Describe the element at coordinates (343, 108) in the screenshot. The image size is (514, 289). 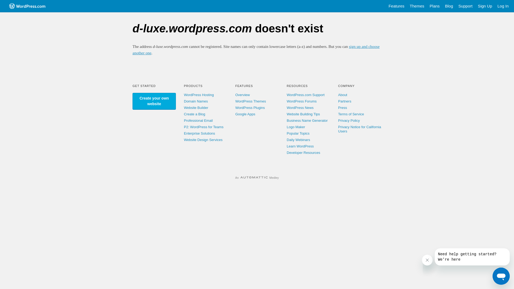
I see `Press` at that location.